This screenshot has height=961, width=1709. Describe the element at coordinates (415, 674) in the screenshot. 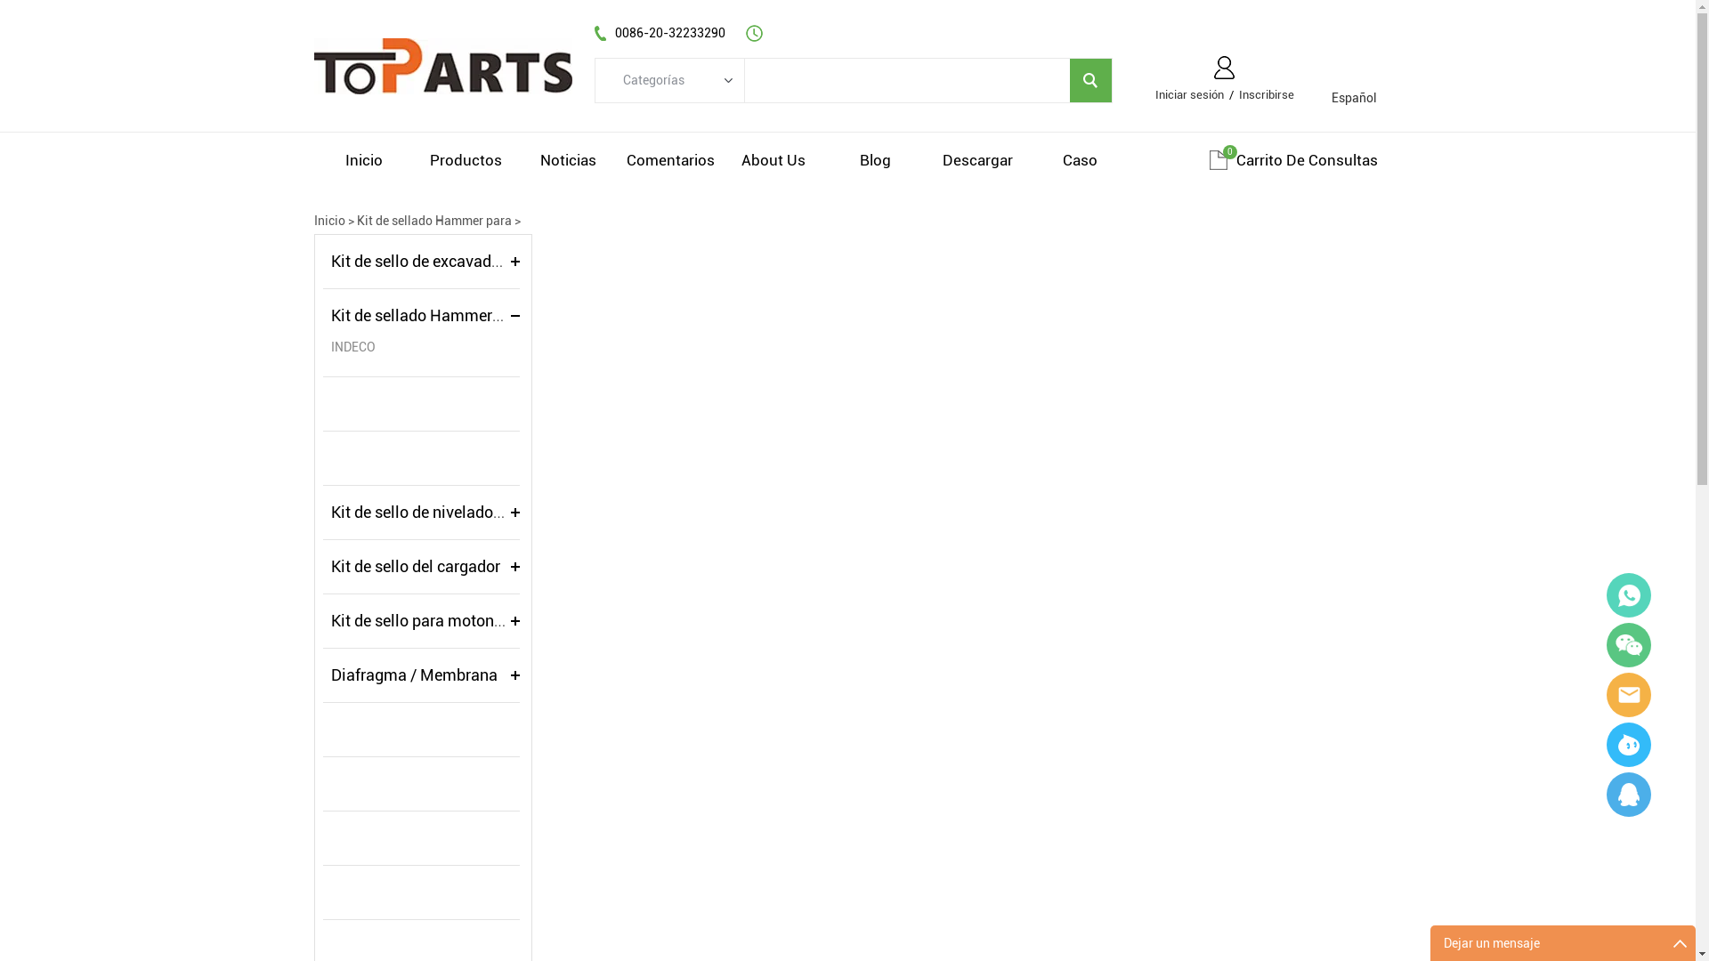

I see `Diafragma / Membrana` at that location.